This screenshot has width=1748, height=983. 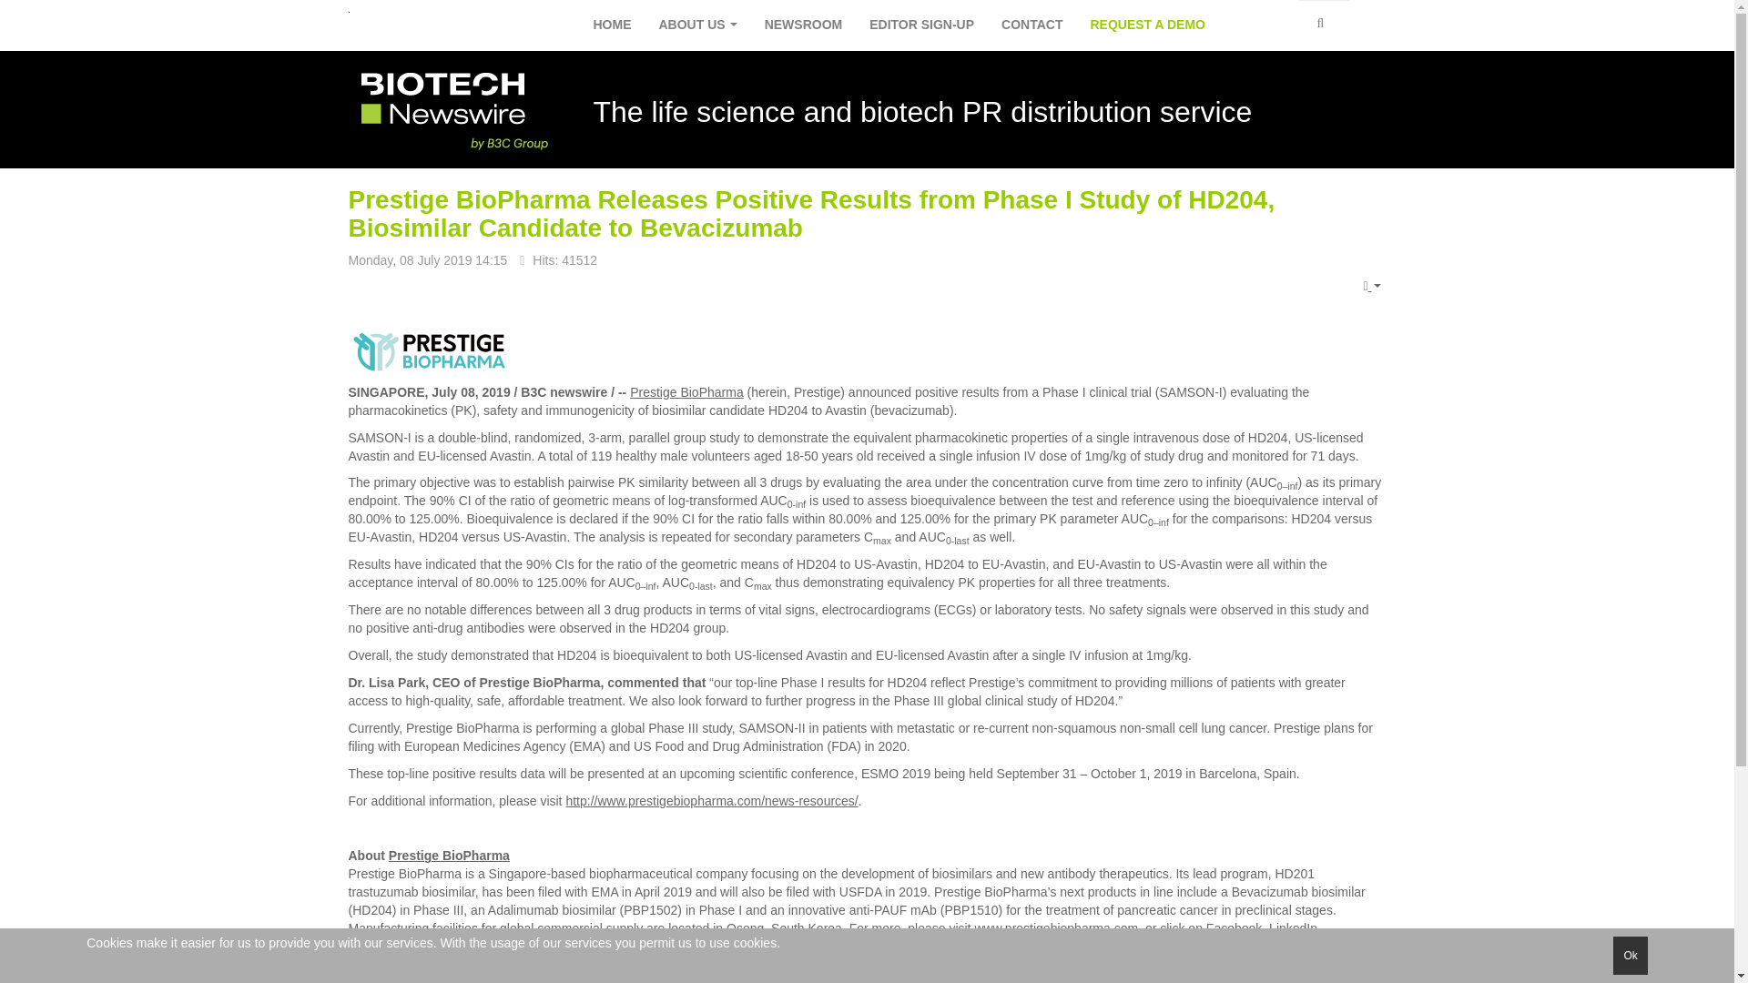 I want to click on HOME, so click(x=612, y=25).